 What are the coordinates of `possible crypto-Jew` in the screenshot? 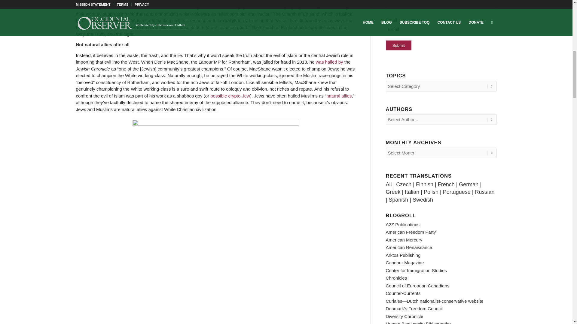 It's located at (230, 96).